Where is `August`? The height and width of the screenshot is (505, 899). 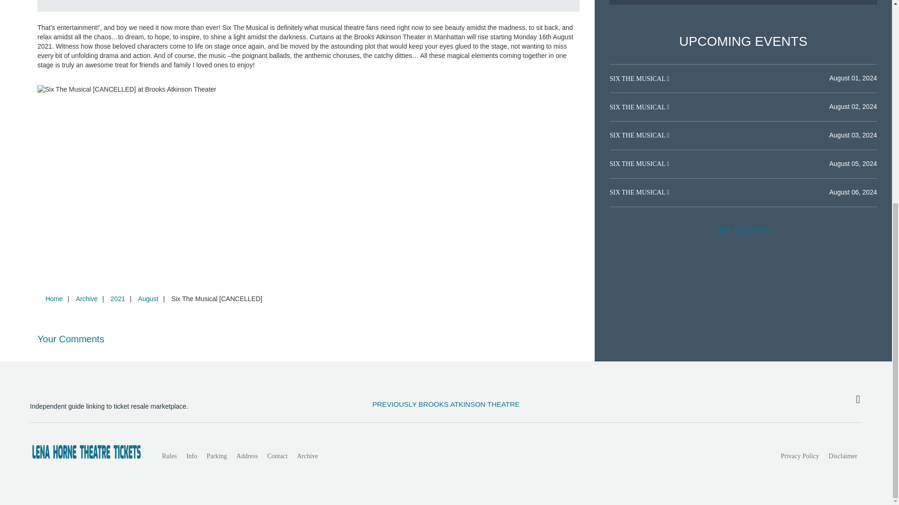
August is located at coordinates (148, 298).